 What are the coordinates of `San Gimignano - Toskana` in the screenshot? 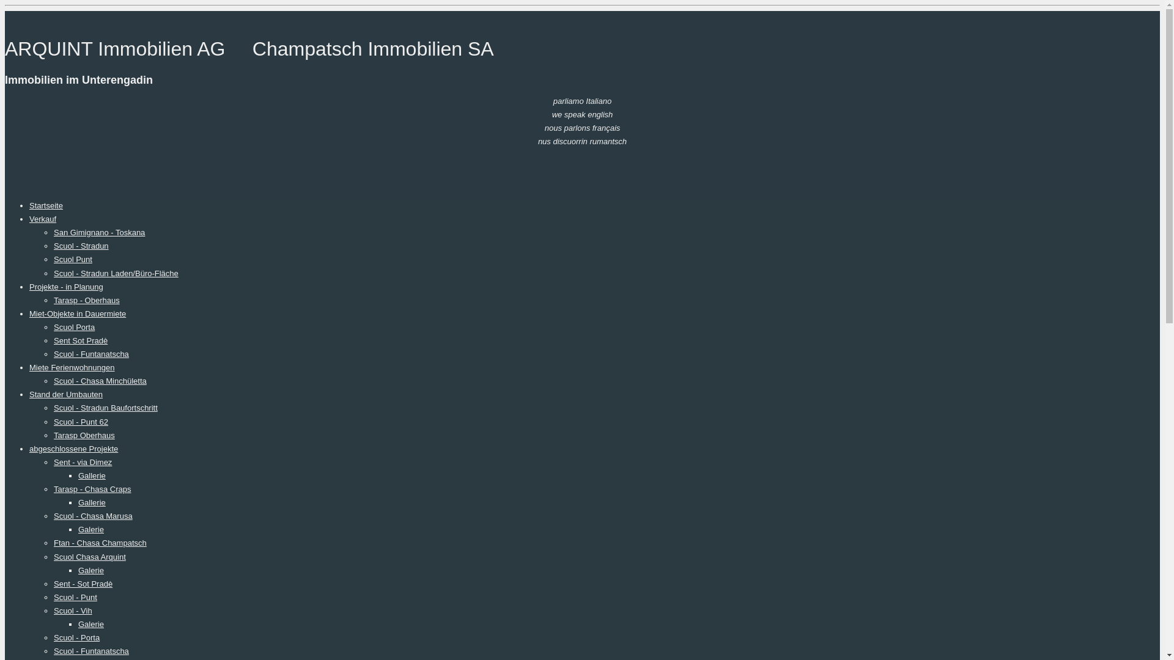 It's located at (99, 232).